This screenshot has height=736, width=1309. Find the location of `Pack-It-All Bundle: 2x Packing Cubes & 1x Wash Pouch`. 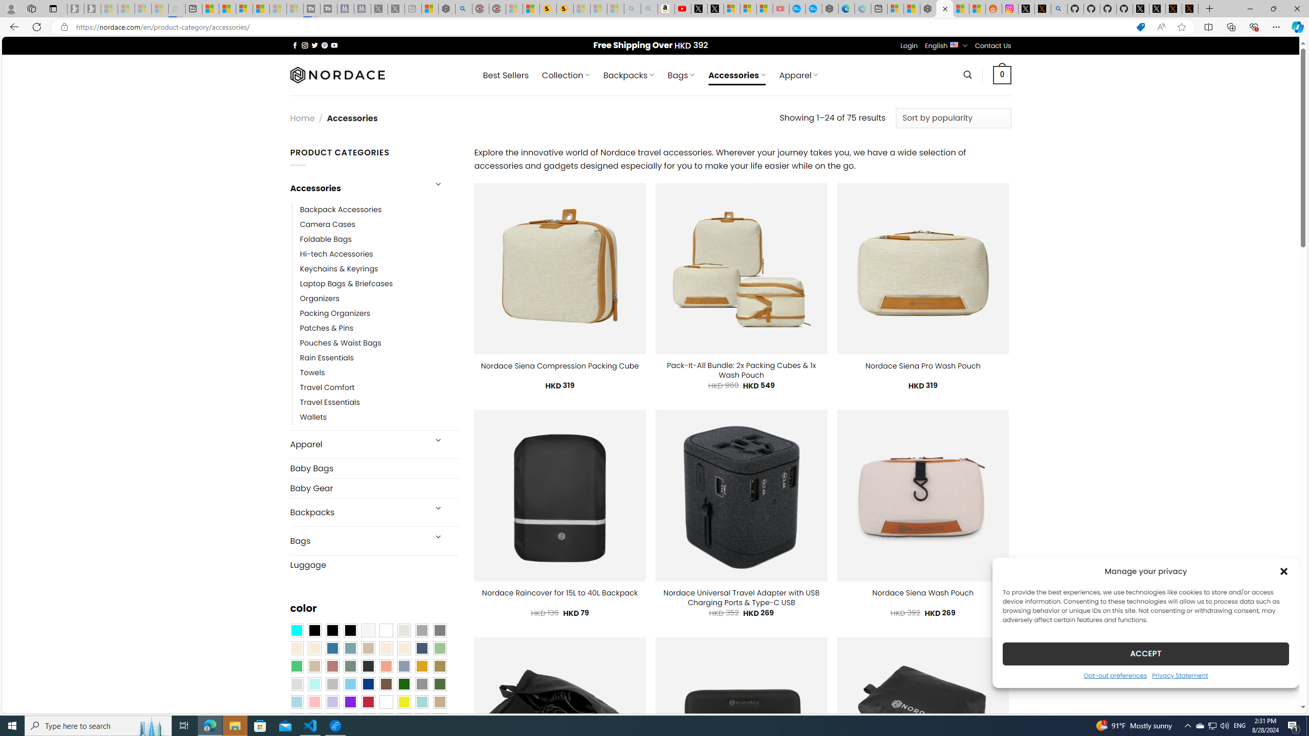

Pack-It-All Bundle: 2x Packing Cubes & 1x Wash Pouch is located at coordinates (741, 370).